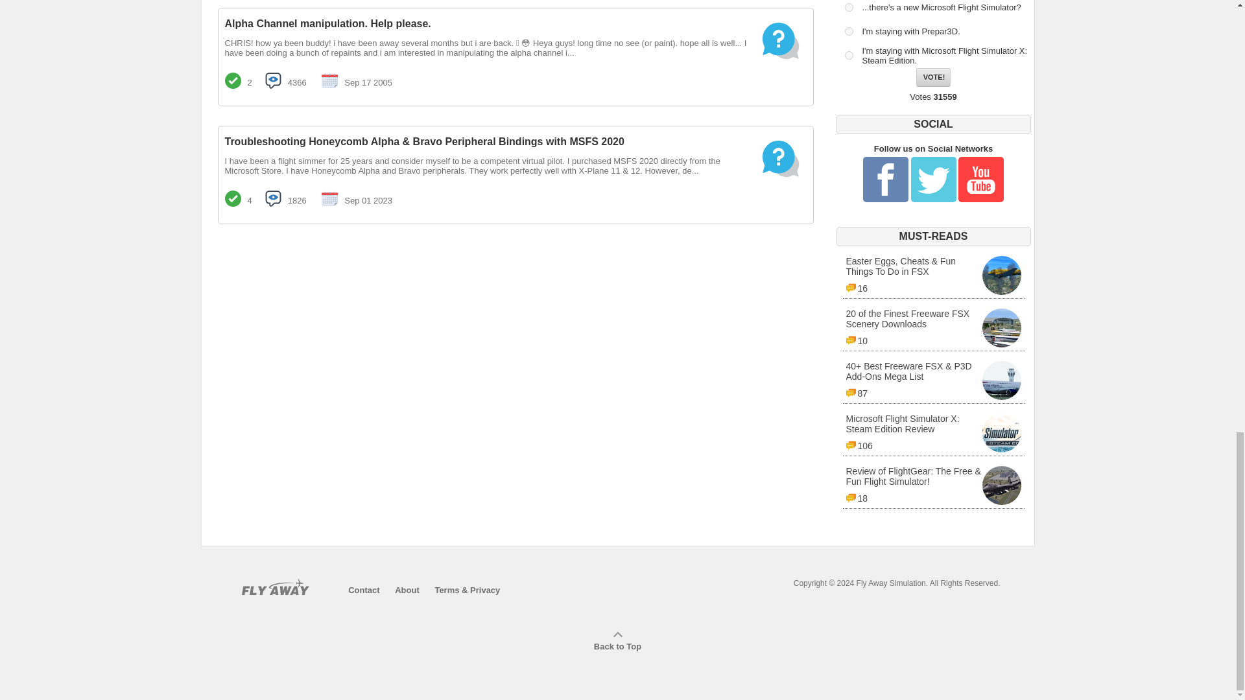 The width and height of the screenshot is (1245, 700). I want to click on Vote!, so click(934, 76).